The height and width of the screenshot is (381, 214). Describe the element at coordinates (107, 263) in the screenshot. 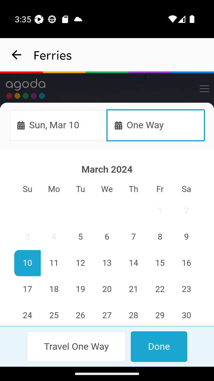

I see `13` at that location.